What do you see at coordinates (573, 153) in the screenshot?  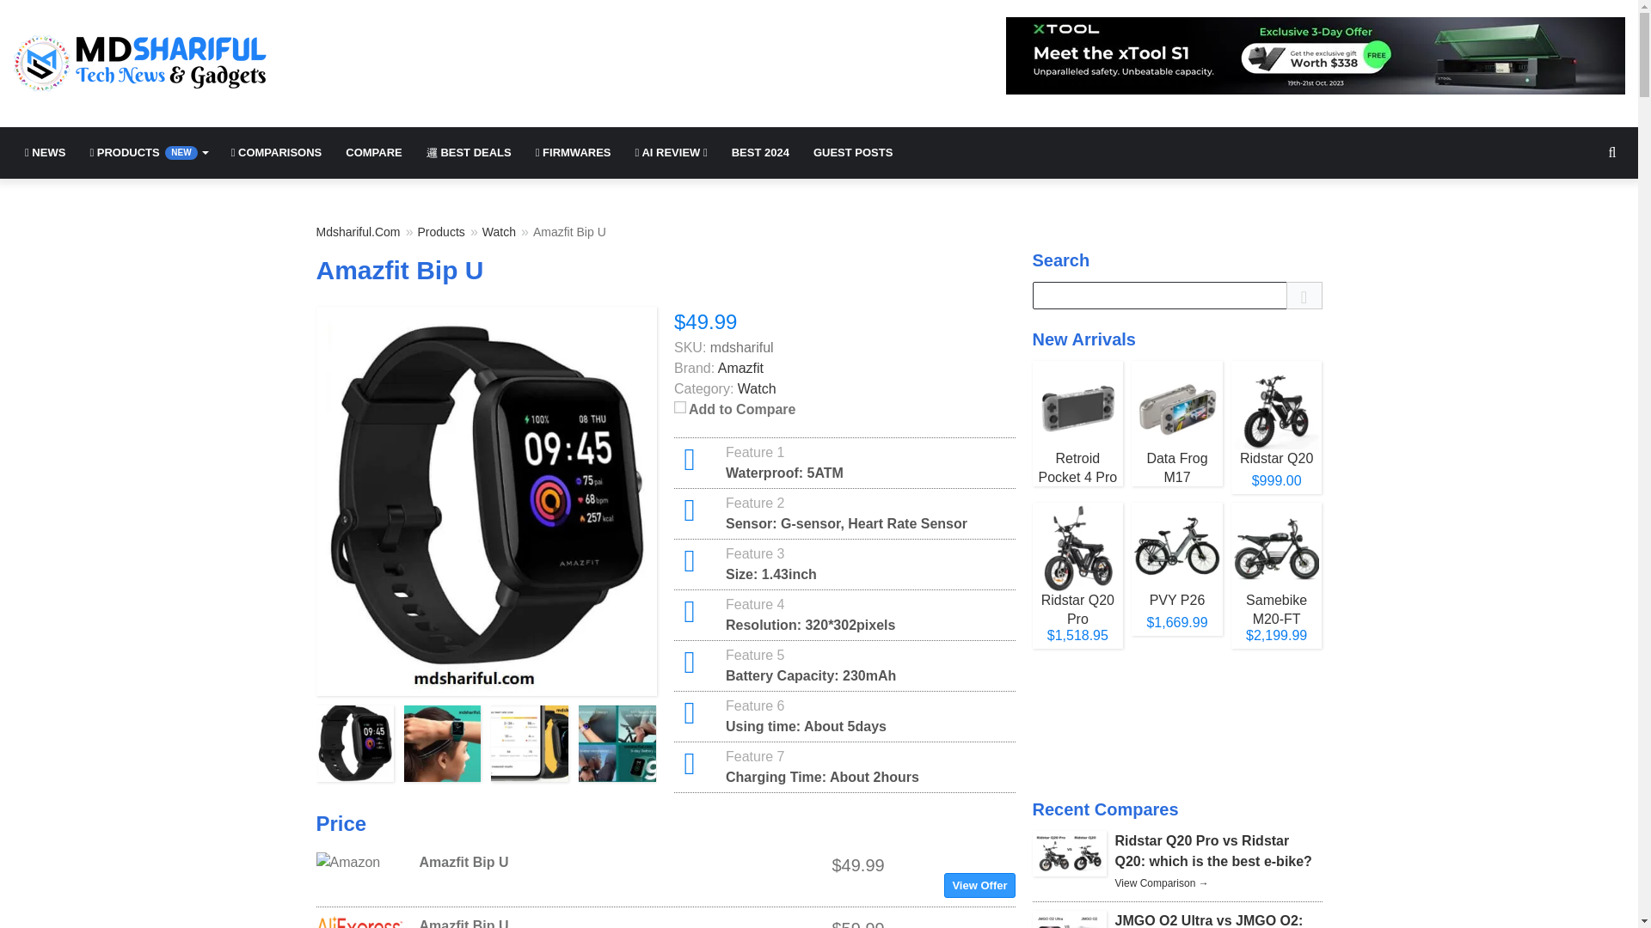 I see `FIRMWARES` at bounding box center [573, 153].